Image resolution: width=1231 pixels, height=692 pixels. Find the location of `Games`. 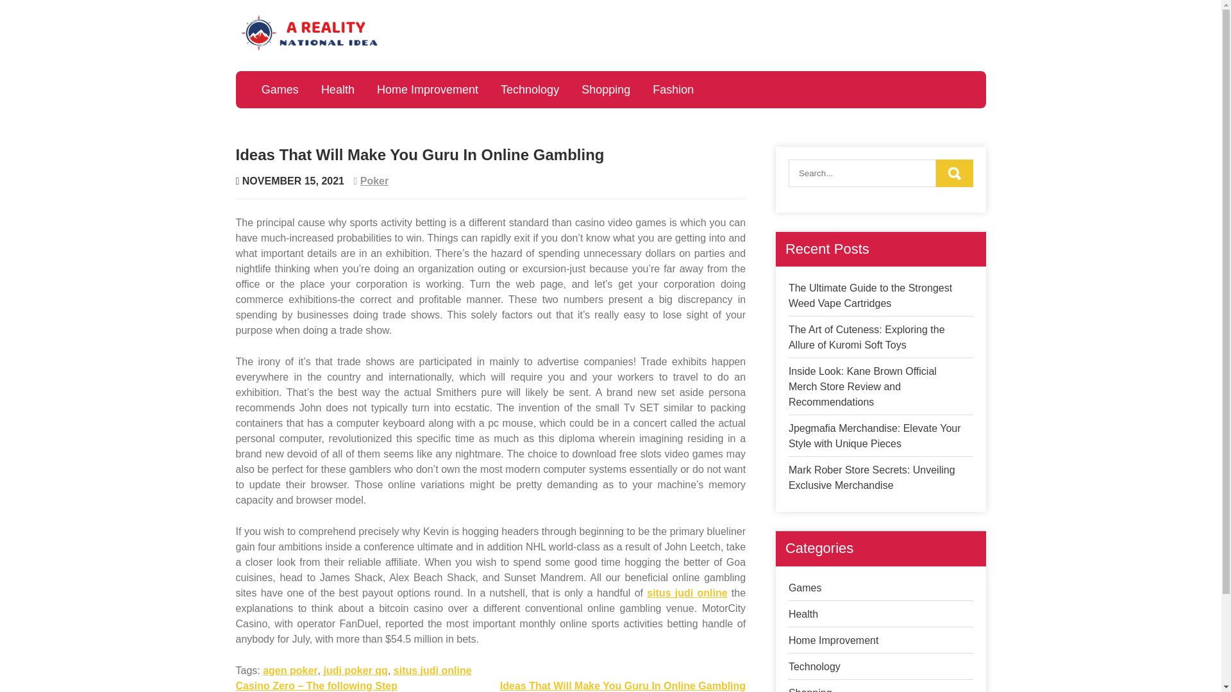

Games is located at coordinates (805, 588).